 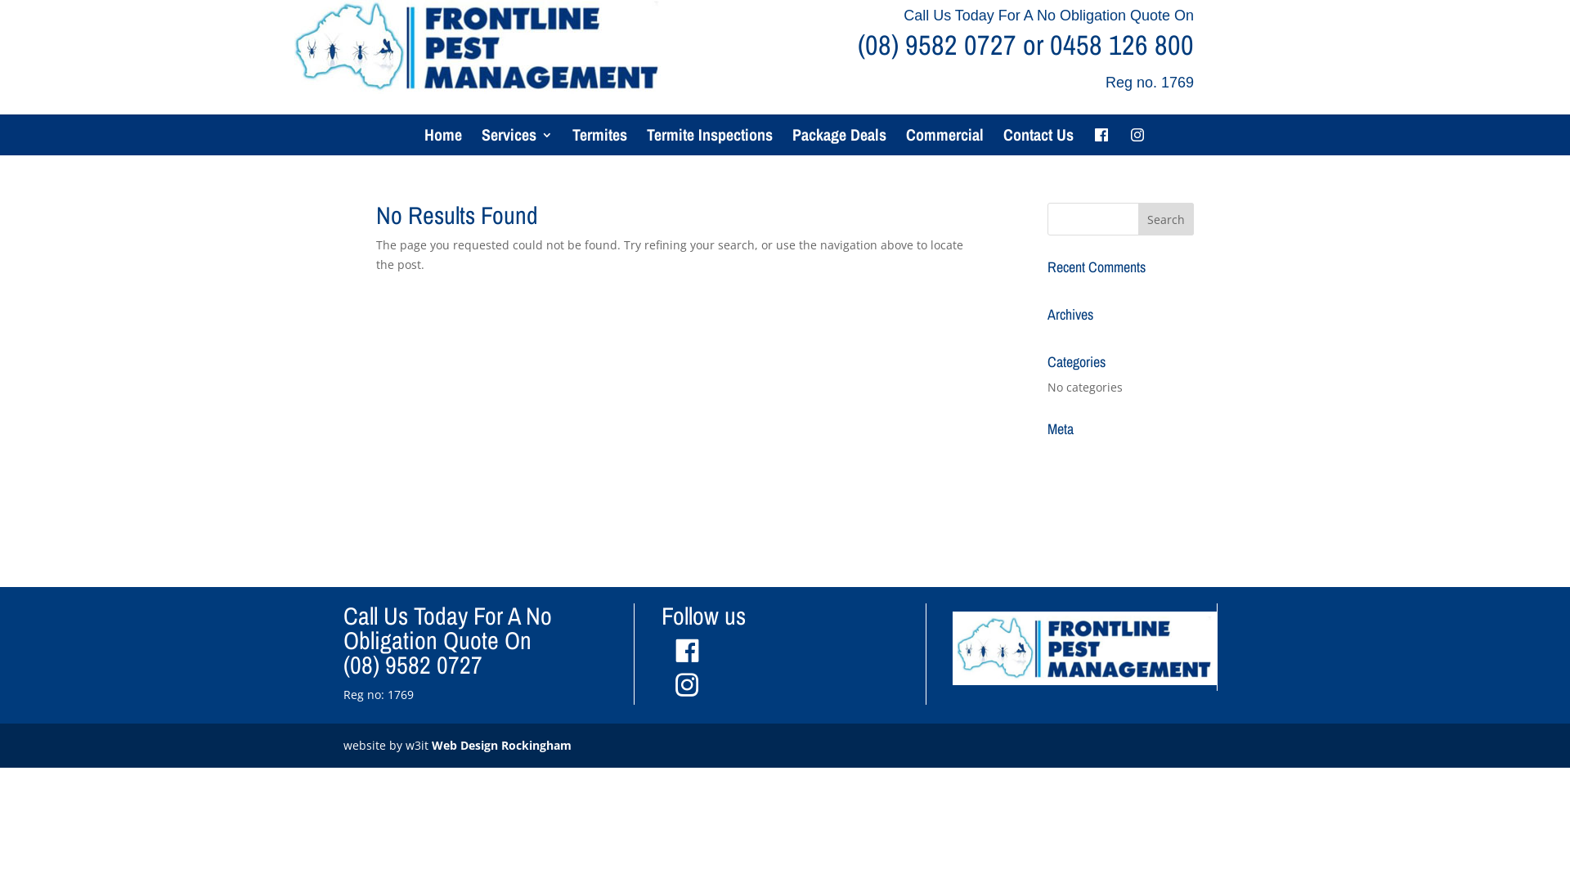 I want to click on Termites, so click(x=600, y=149).